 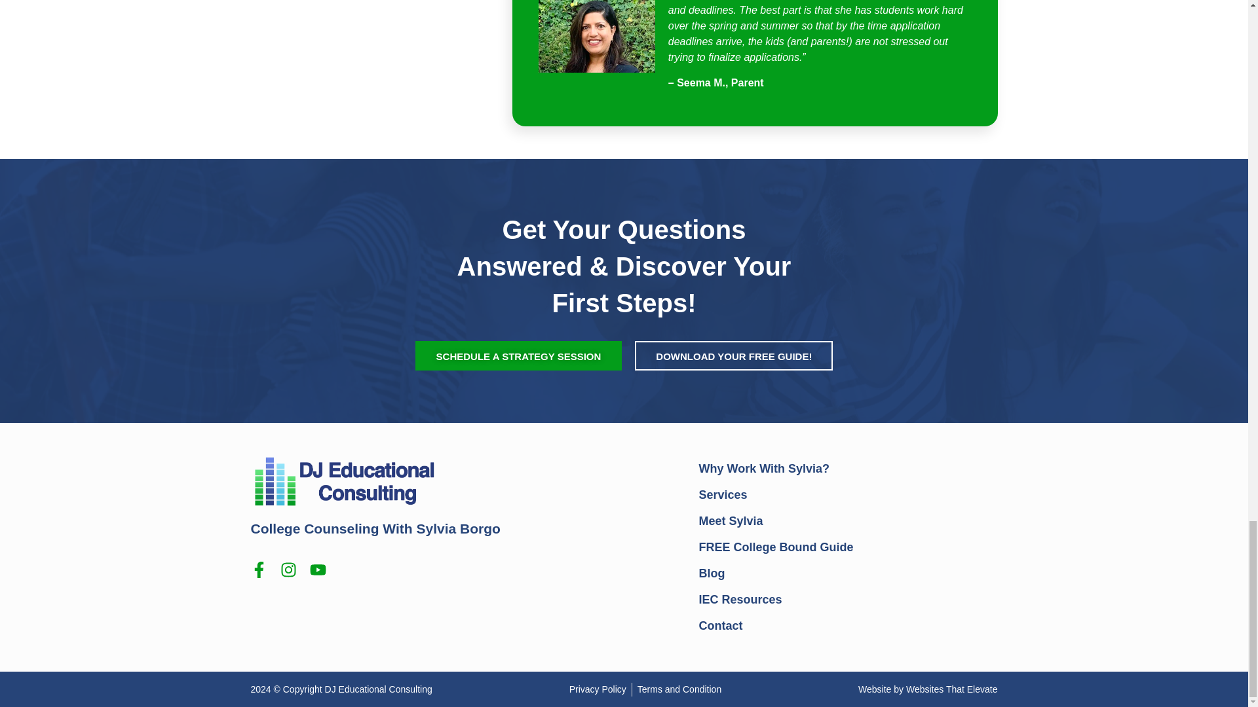 I want to click on IEC Resources, so click(x=848, y=600).